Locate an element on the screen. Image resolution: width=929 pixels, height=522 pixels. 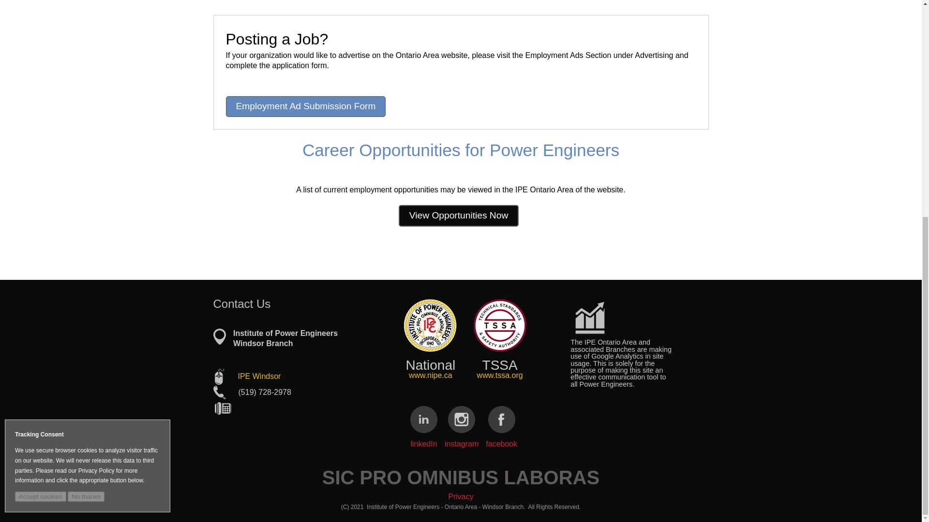
www.nipe.ca is located at coordinates (431, 375).